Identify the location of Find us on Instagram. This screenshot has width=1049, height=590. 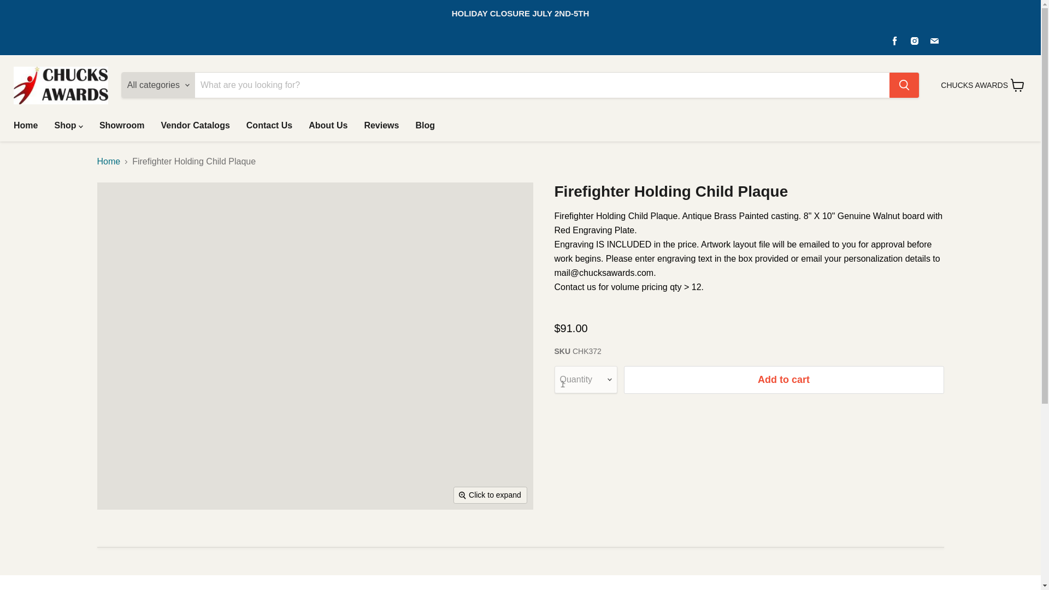
(915, 40).